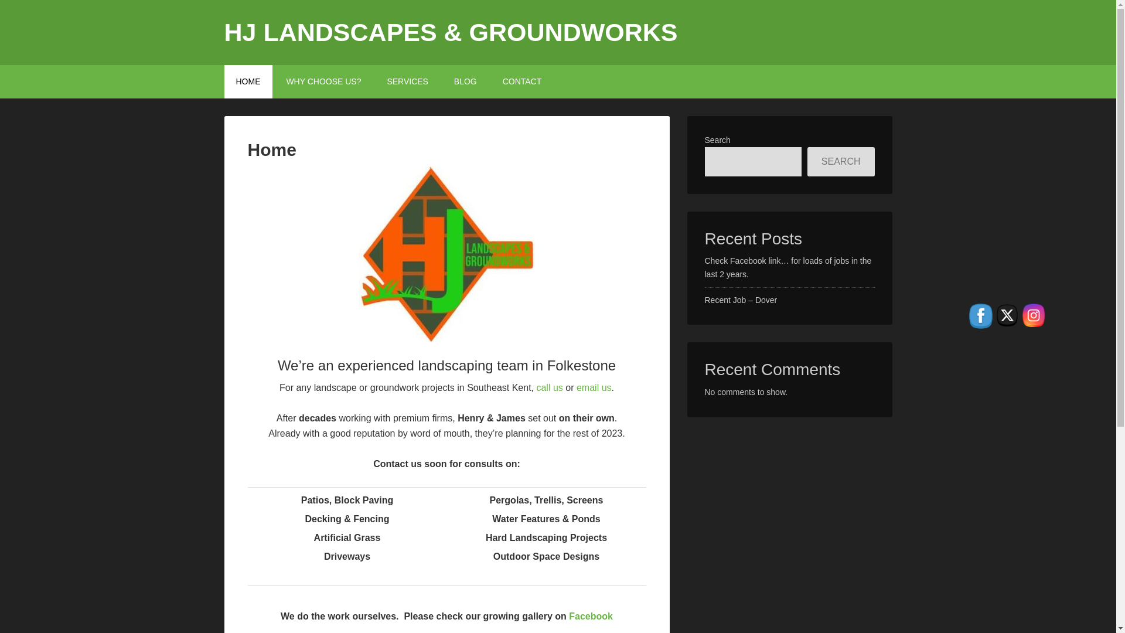  I want to click on email us, so click(594, 387).